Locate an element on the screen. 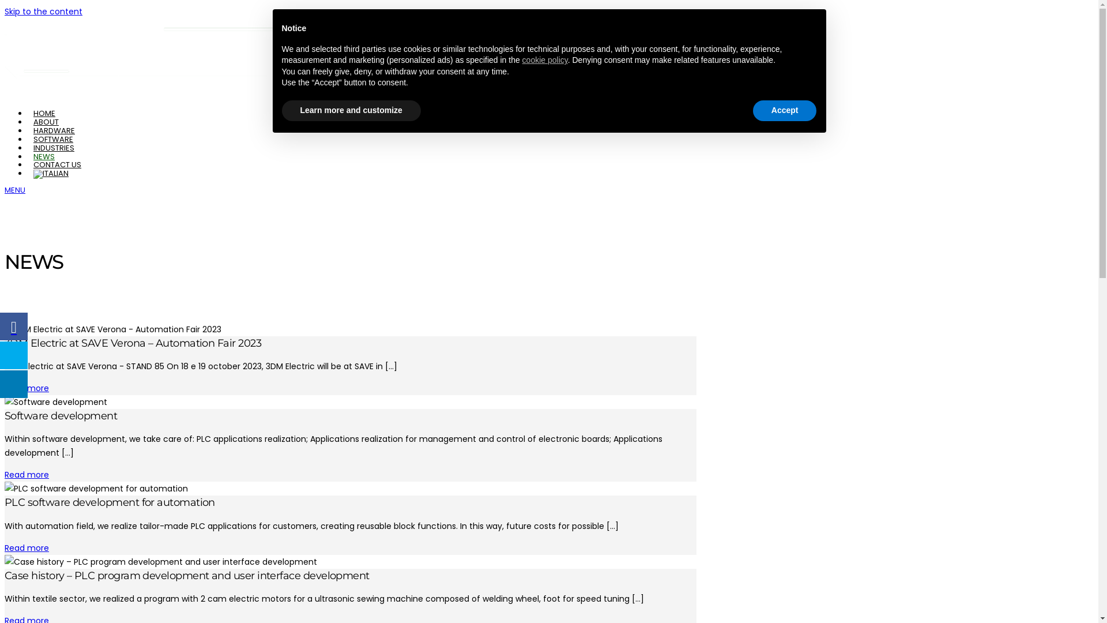 This screenshot has width=1107, height=623. HARDWARE is located at coordinates (54, 130).